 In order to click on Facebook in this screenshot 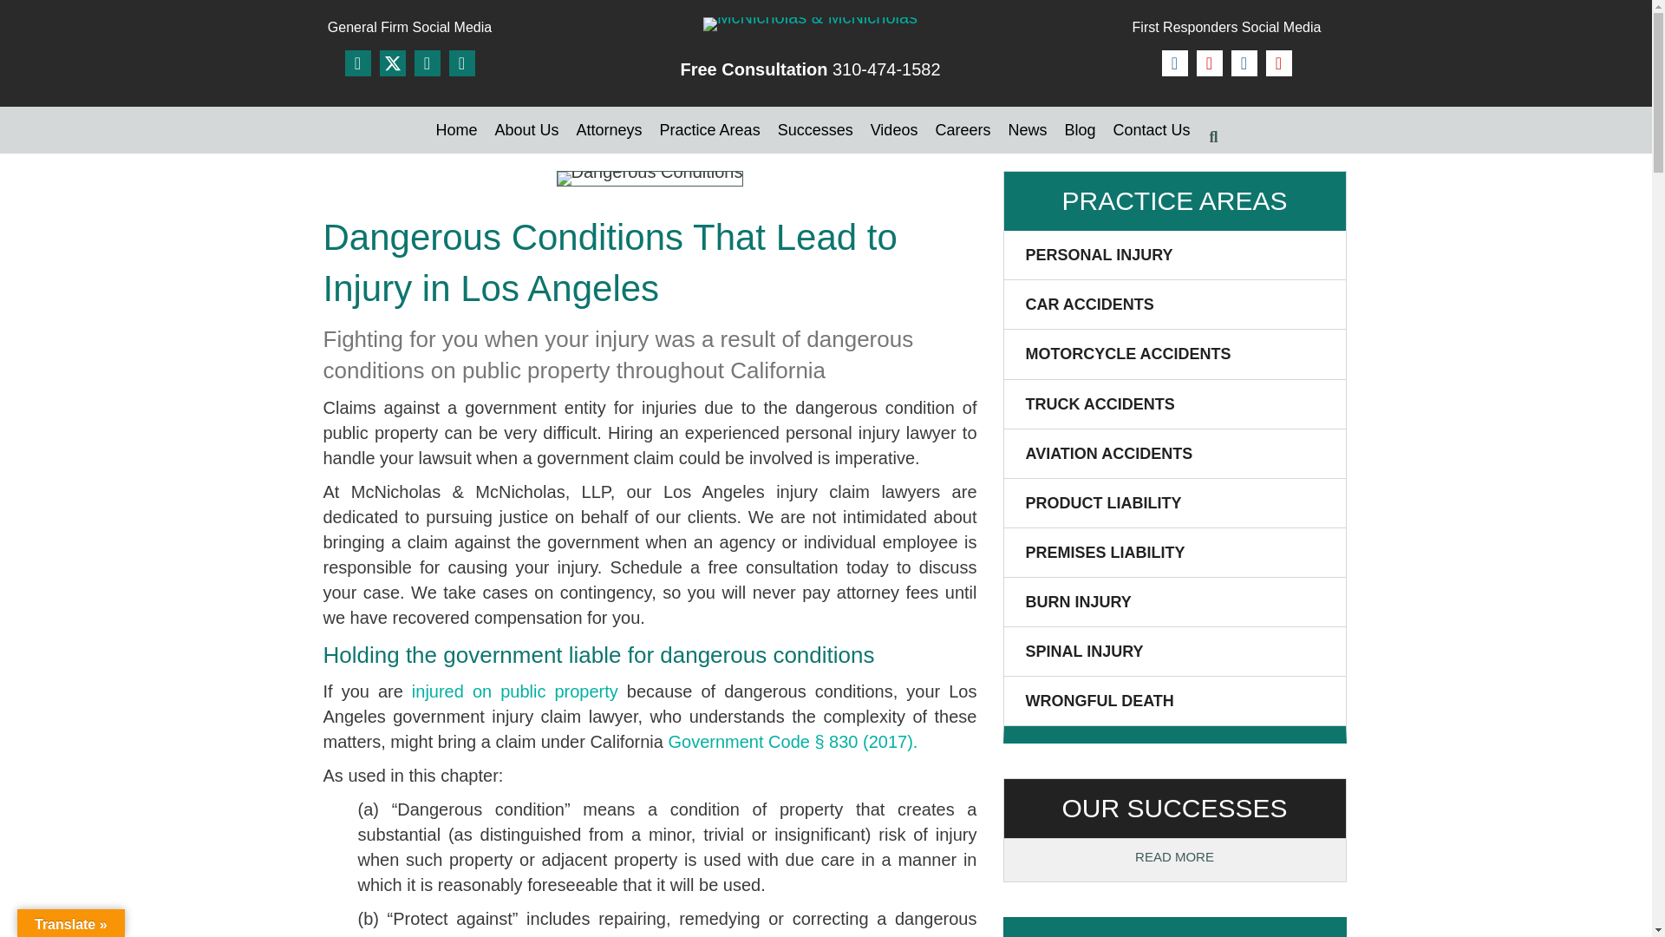, I will do `click(357, 62)`.